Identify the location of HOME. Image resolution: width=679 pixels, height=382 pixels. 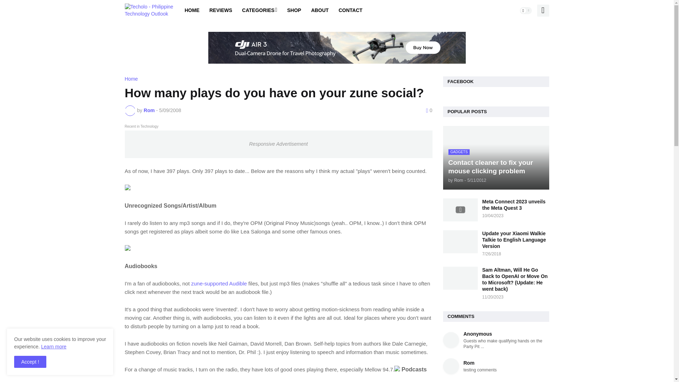
(192, 11).